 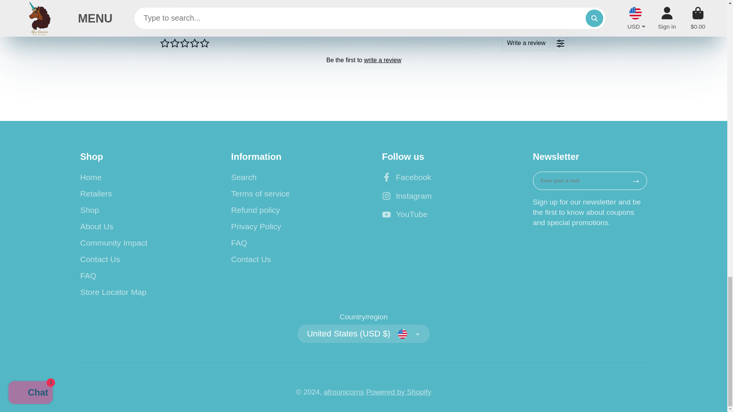 What do you see at coordinates (137, 227) in the screenshot?
I see `About Us` at bounding box center [137, 227].